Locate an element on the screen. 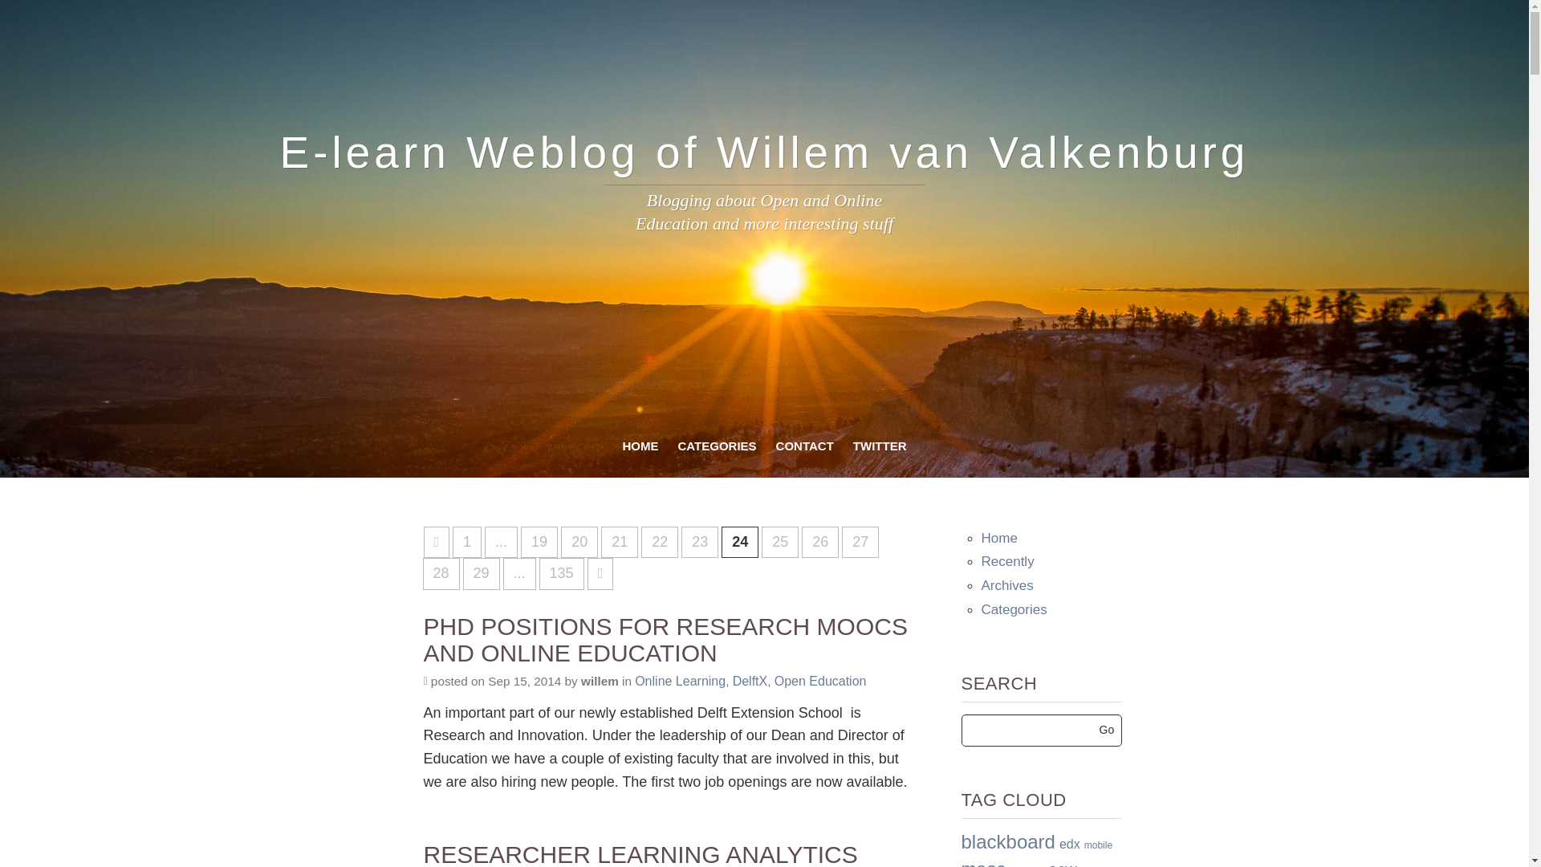 The image size is (1541, 867). 135 is located at coordinates (562, 574).